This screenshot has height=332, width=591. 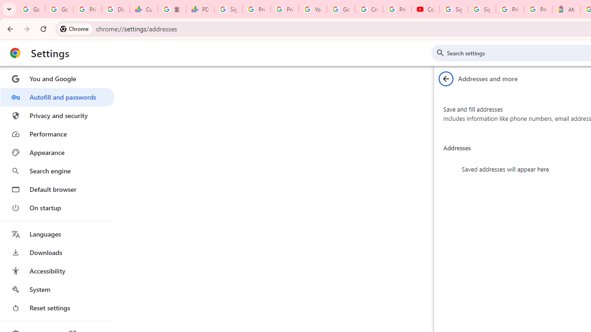 What do you see at coordinates (453, 9) in the screenshot?
I see `Sign in - Google Accounts` at bounding box center [453, 9].